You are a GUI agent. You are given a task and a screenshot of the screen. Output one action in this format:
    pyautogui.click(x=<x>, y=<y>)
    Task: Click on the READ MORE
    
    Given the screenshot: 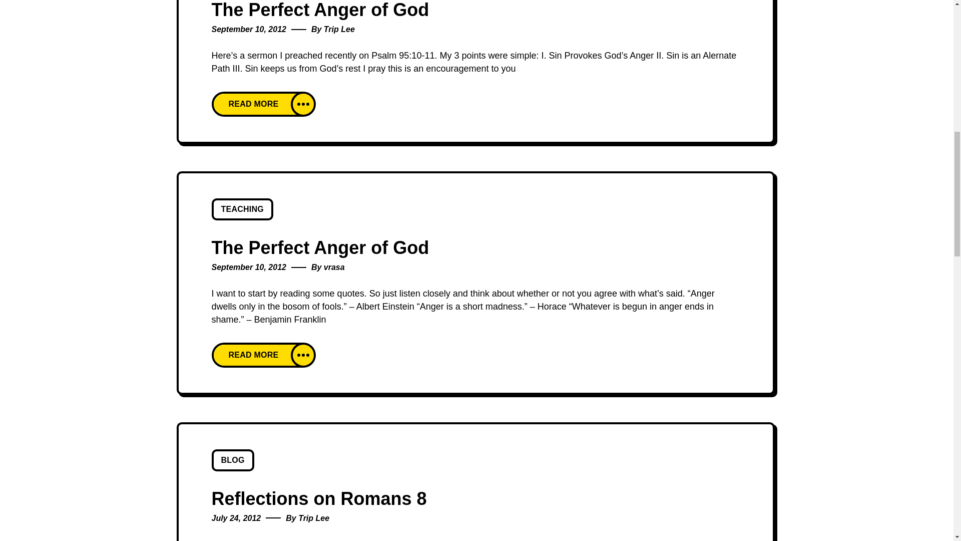 What is the action you would take?
    pyautogui.click(x=263, y=104)
    